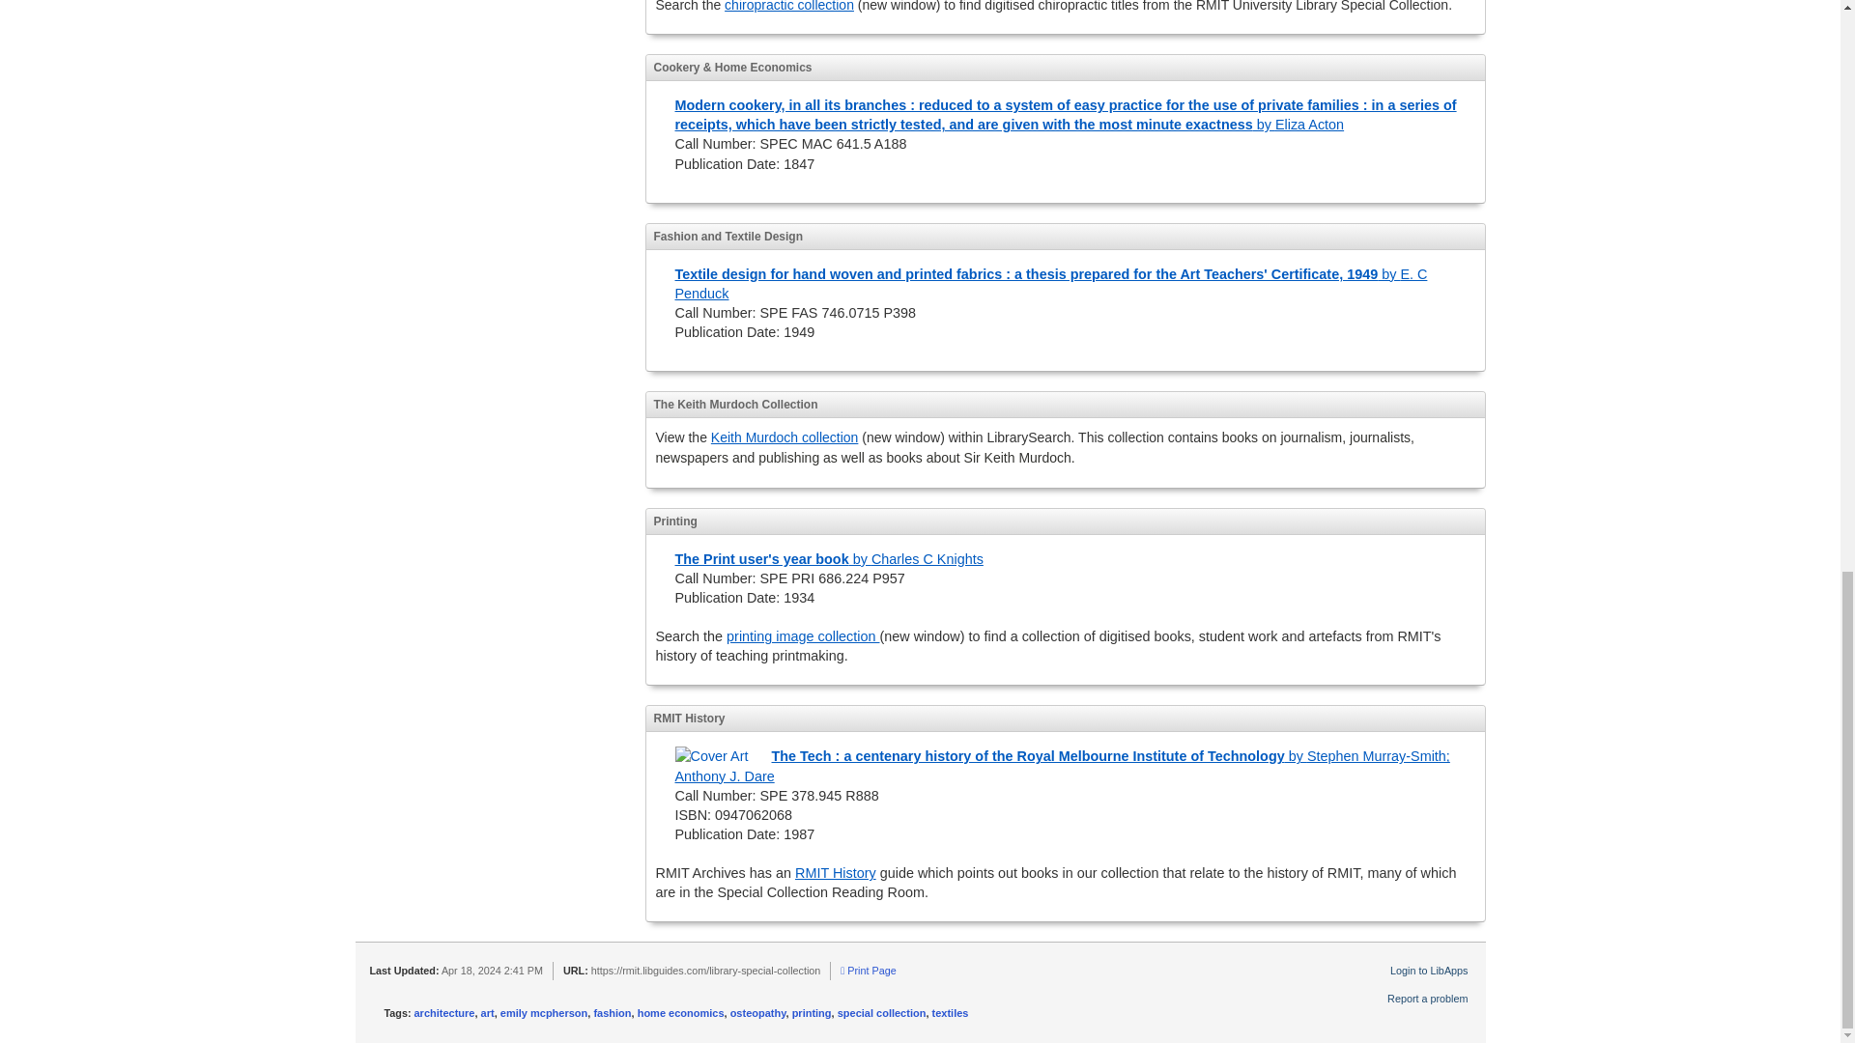  I want to click on printing image collection , so click(803, 636).